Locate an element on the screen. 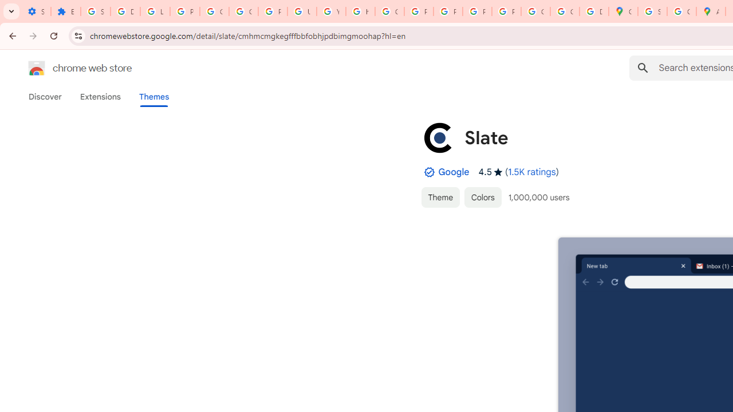  Extensions is located at coordinates (100, 97).